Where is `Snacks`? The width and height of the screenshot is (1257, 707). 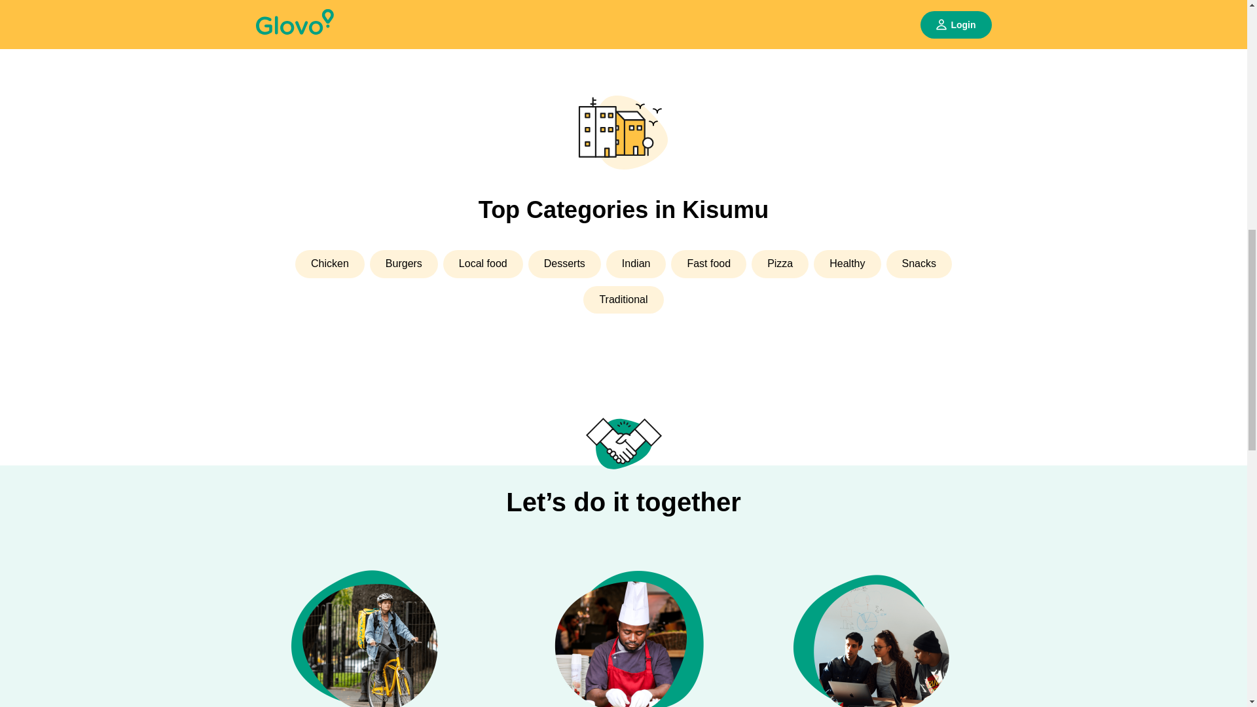 Snacks is located at coordinates (919, 264).